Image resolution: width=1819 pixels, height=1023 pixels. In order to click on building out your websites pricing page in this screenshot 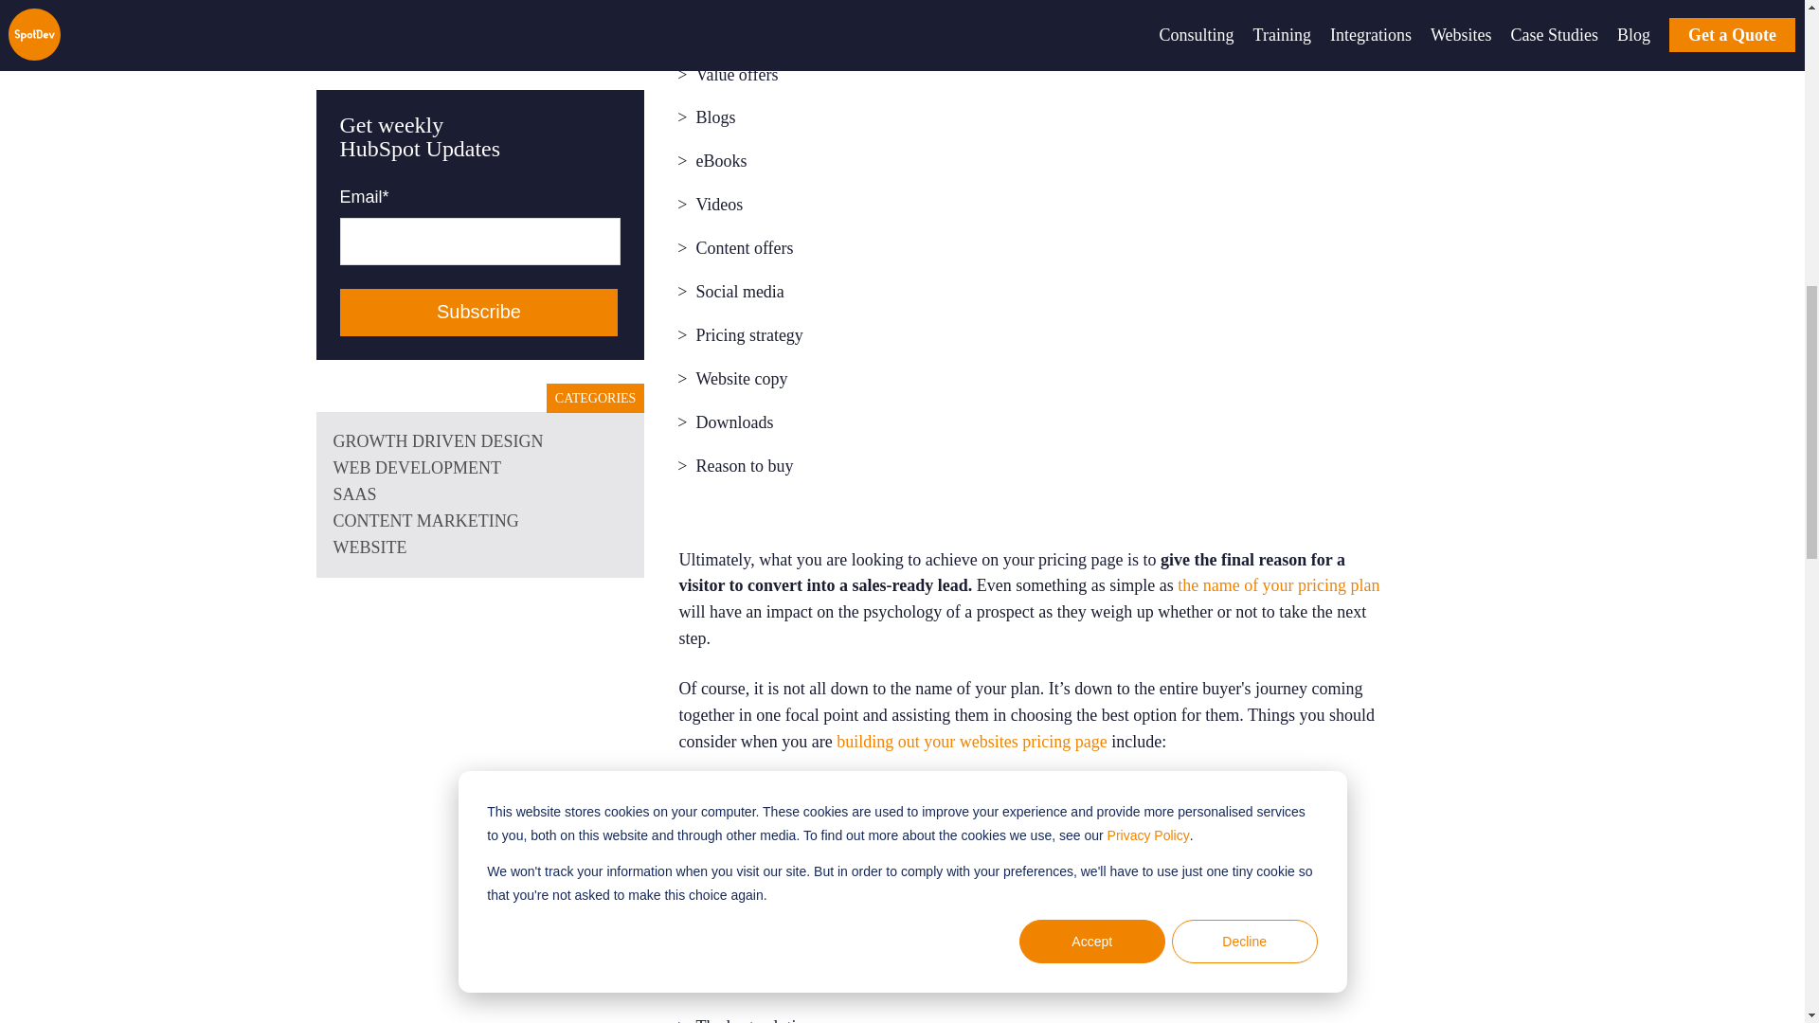, I will do `click(971, 741)`.